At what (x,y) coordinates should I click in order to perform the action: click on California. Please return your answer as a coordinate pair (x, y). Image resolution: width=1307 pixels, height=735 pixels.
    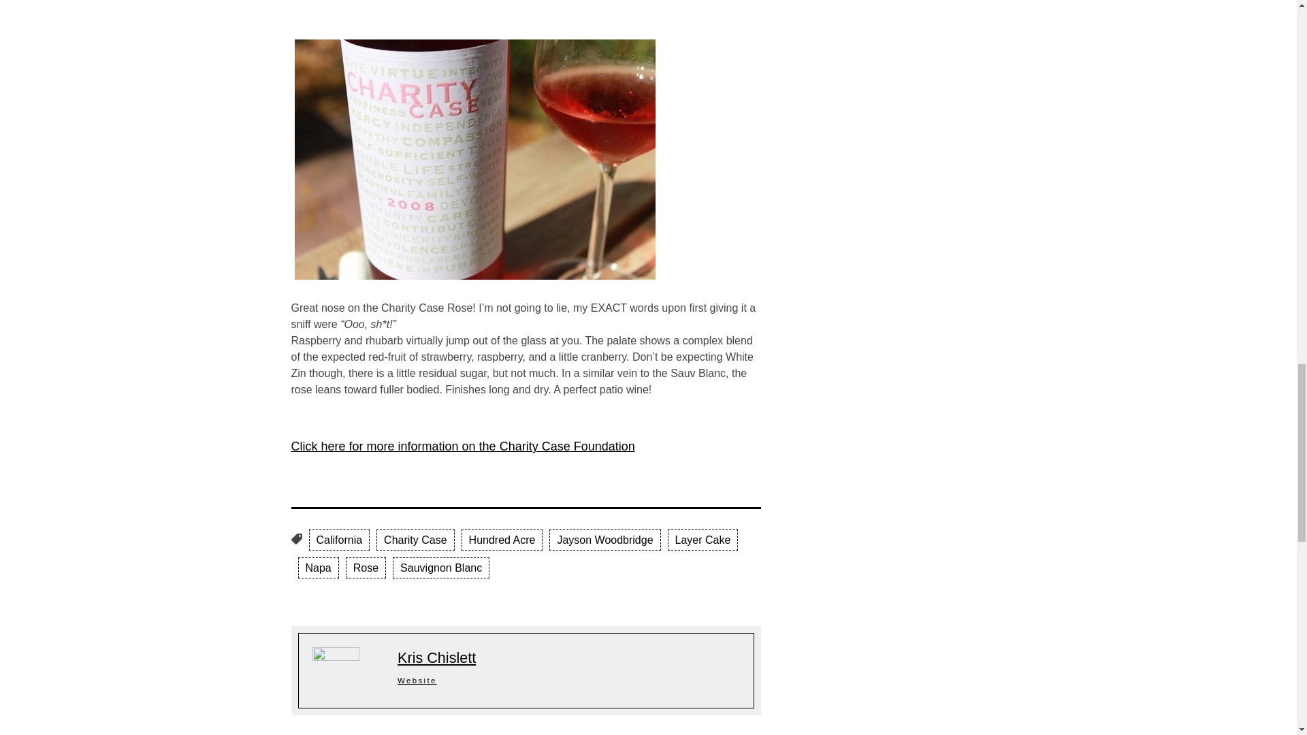
    Looking at the image, I should click on (339, 539).